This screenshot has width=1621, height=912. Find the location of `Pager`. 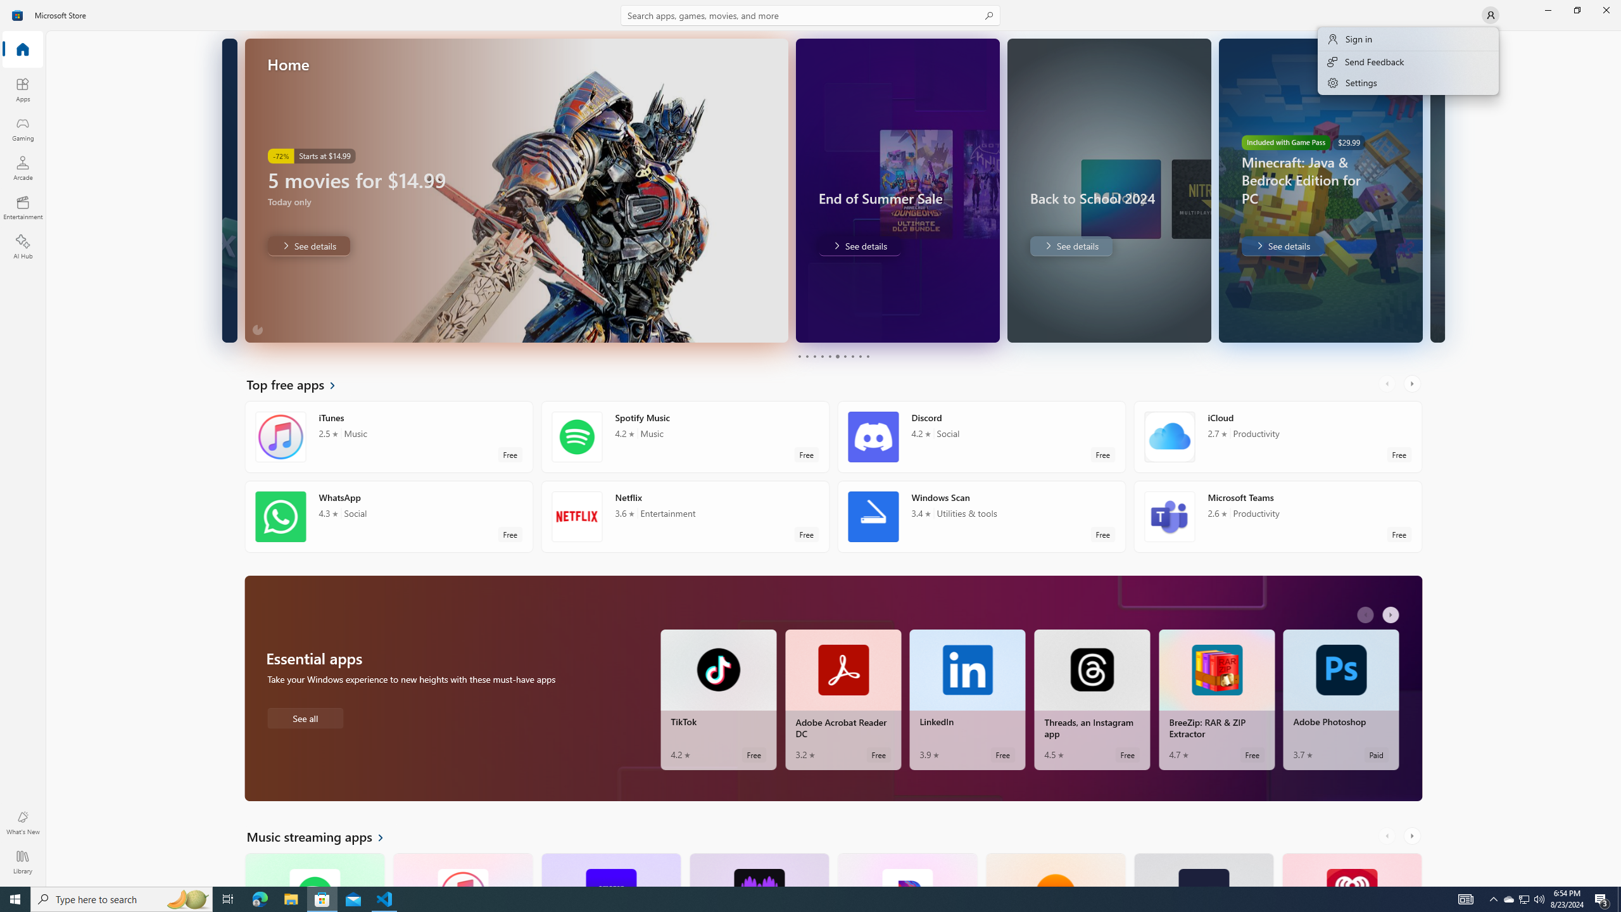

Pager is located at coordinates (833, 356).